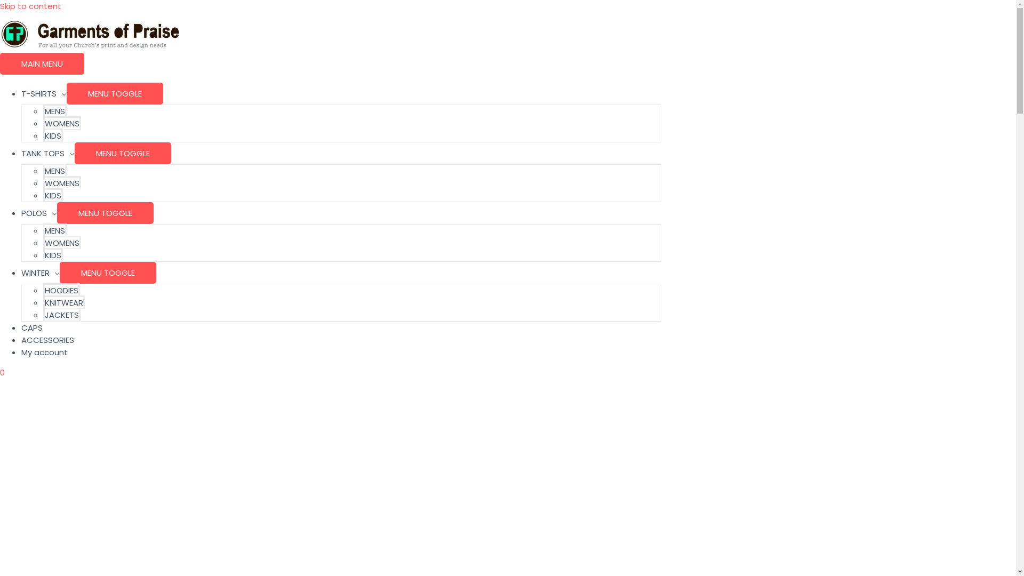 This screenshot has height=576, width=1024. Describe the element at coordinates (108, 273) in the screenshot. I see `MENU TOGGLE` at that location.